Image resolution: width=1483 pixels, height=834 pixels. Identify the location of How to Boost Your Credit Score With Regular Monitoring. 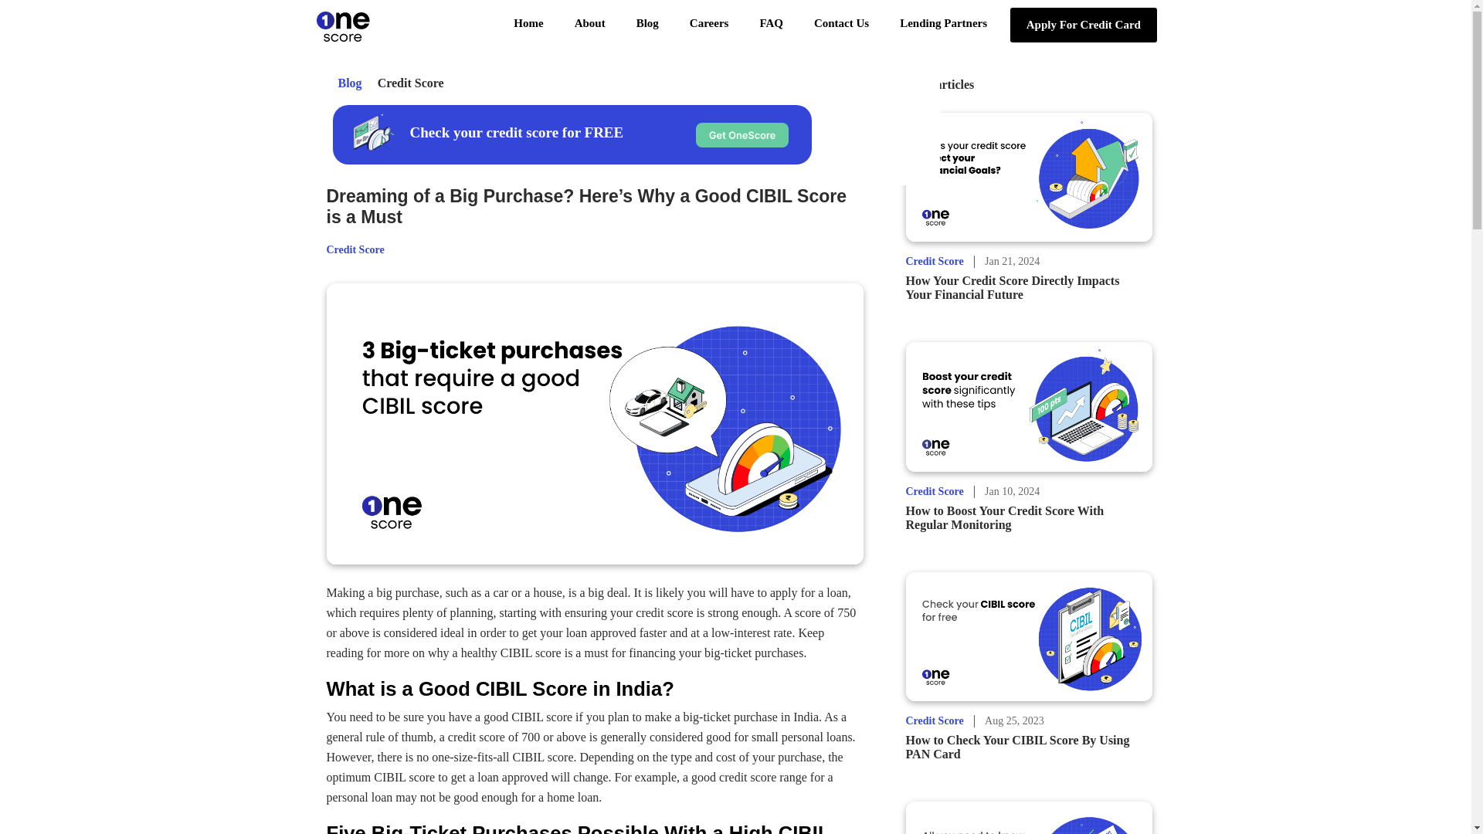
(1004, 517).